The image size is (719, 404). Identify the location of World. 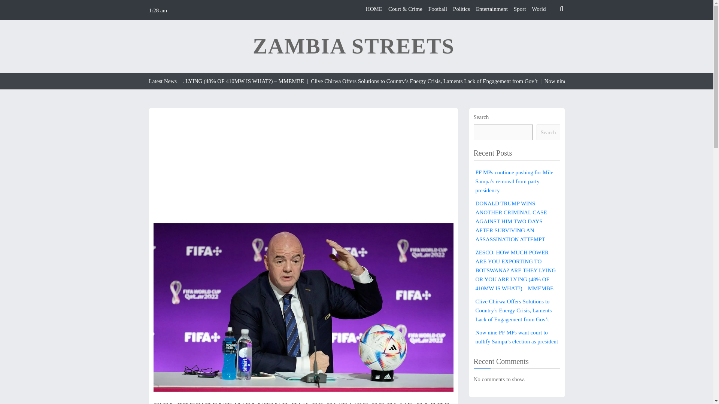
(539, 9).